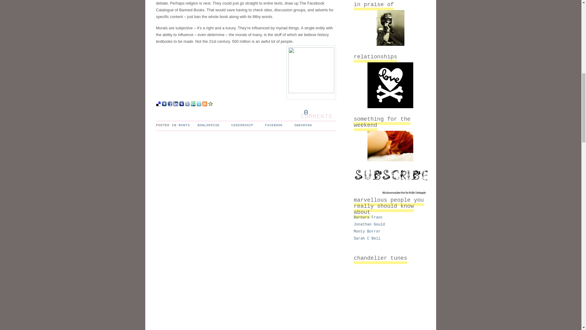 This screenshot has width=586, height=330. I want to click on swear-box, so click(311, 73).